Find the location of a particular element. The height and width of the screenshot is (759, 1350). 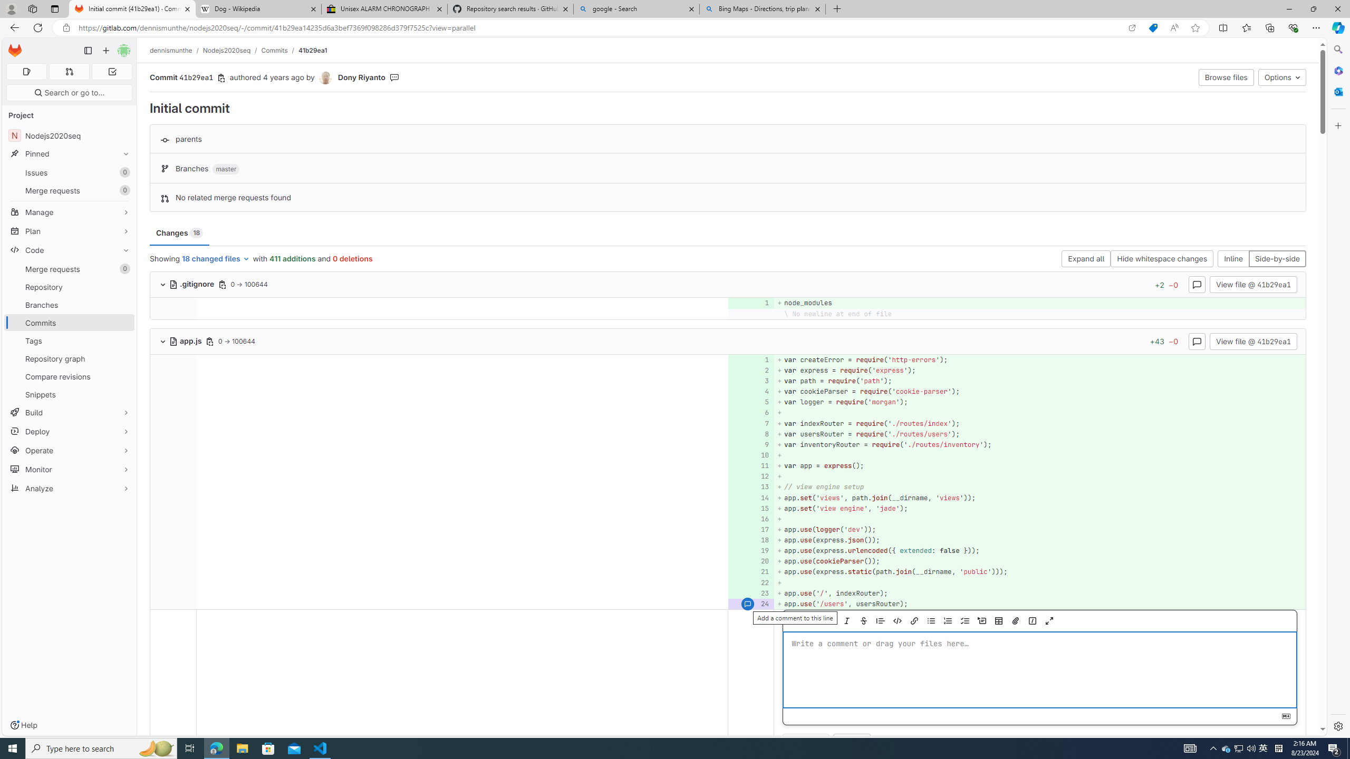

+ var path = require('path');  is located at coordinates (1039, 381).